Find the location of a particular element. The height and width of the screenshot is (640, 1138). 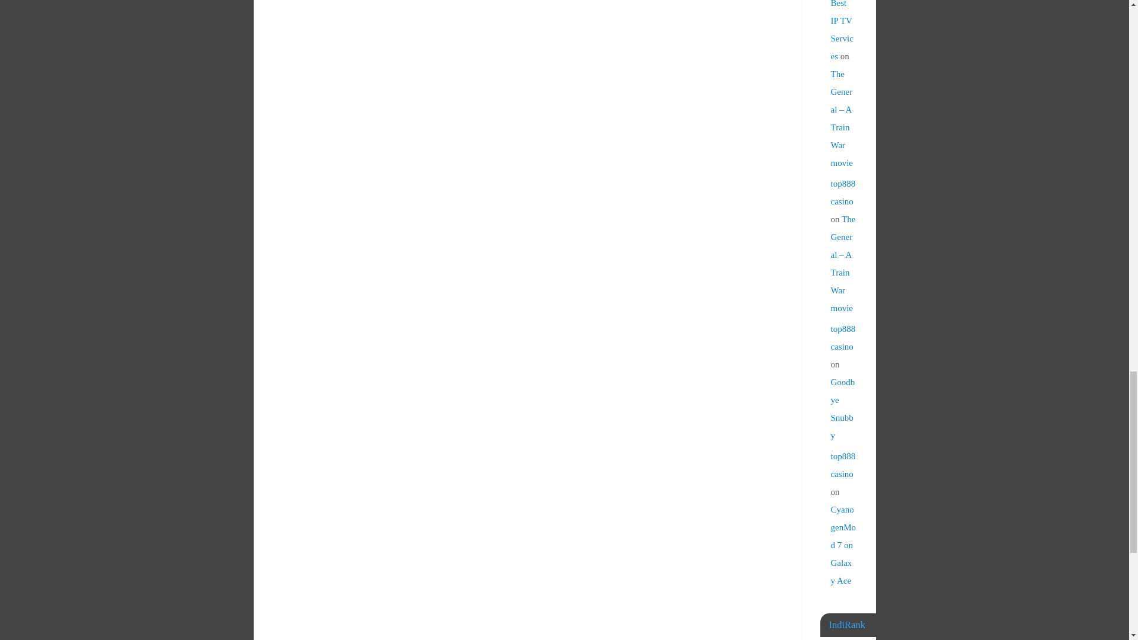

top888casino is located at coordinates (843, 192).